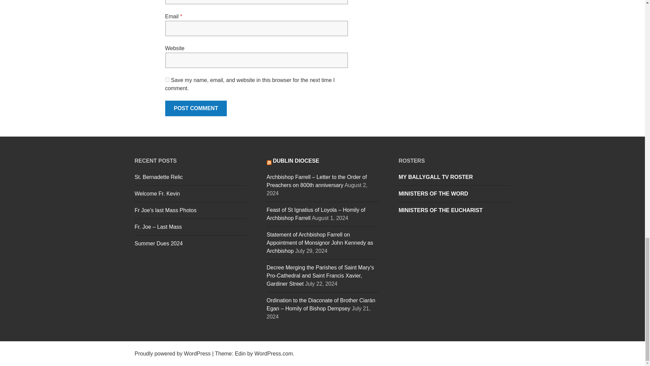 The image size is (650, 366). Describe the element at coordinates (158, 177) in the screenshot. I see `St. Bernadette Relic` at that location.